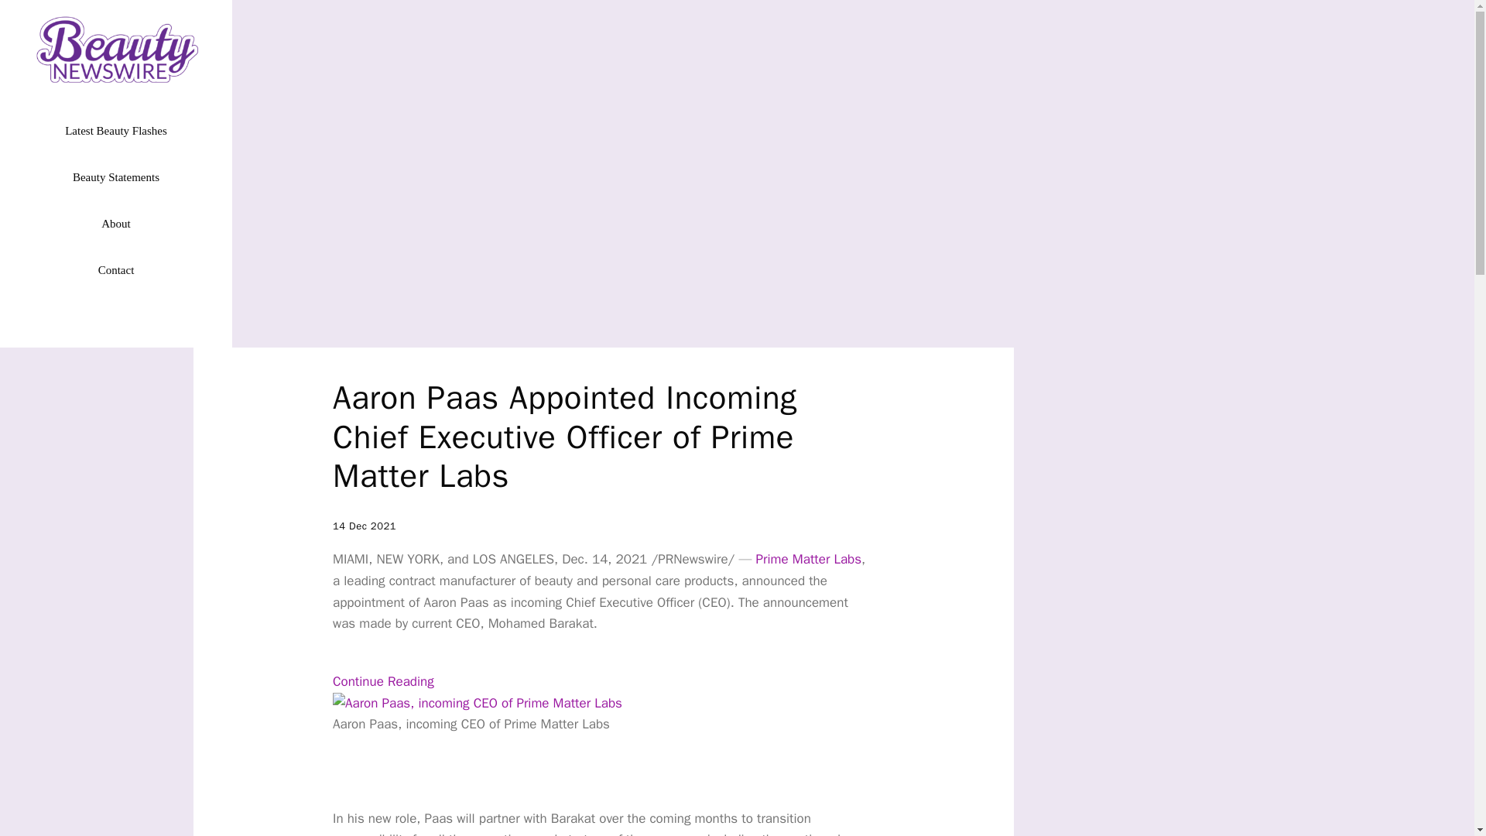 This screenshot has height=836, width=1486. I want to click on About, so click(116, 223).